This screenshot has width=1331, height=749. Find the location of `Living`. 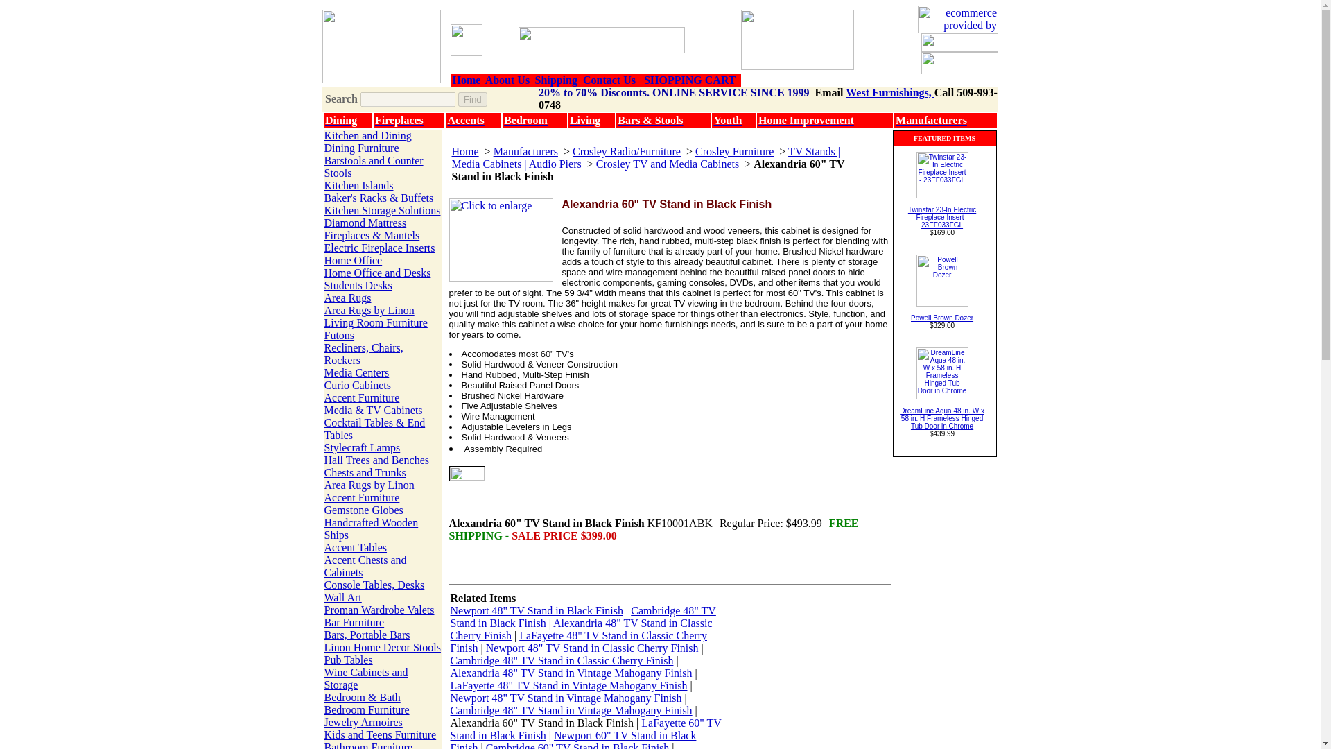

Living is located at coordinates (584, 121).